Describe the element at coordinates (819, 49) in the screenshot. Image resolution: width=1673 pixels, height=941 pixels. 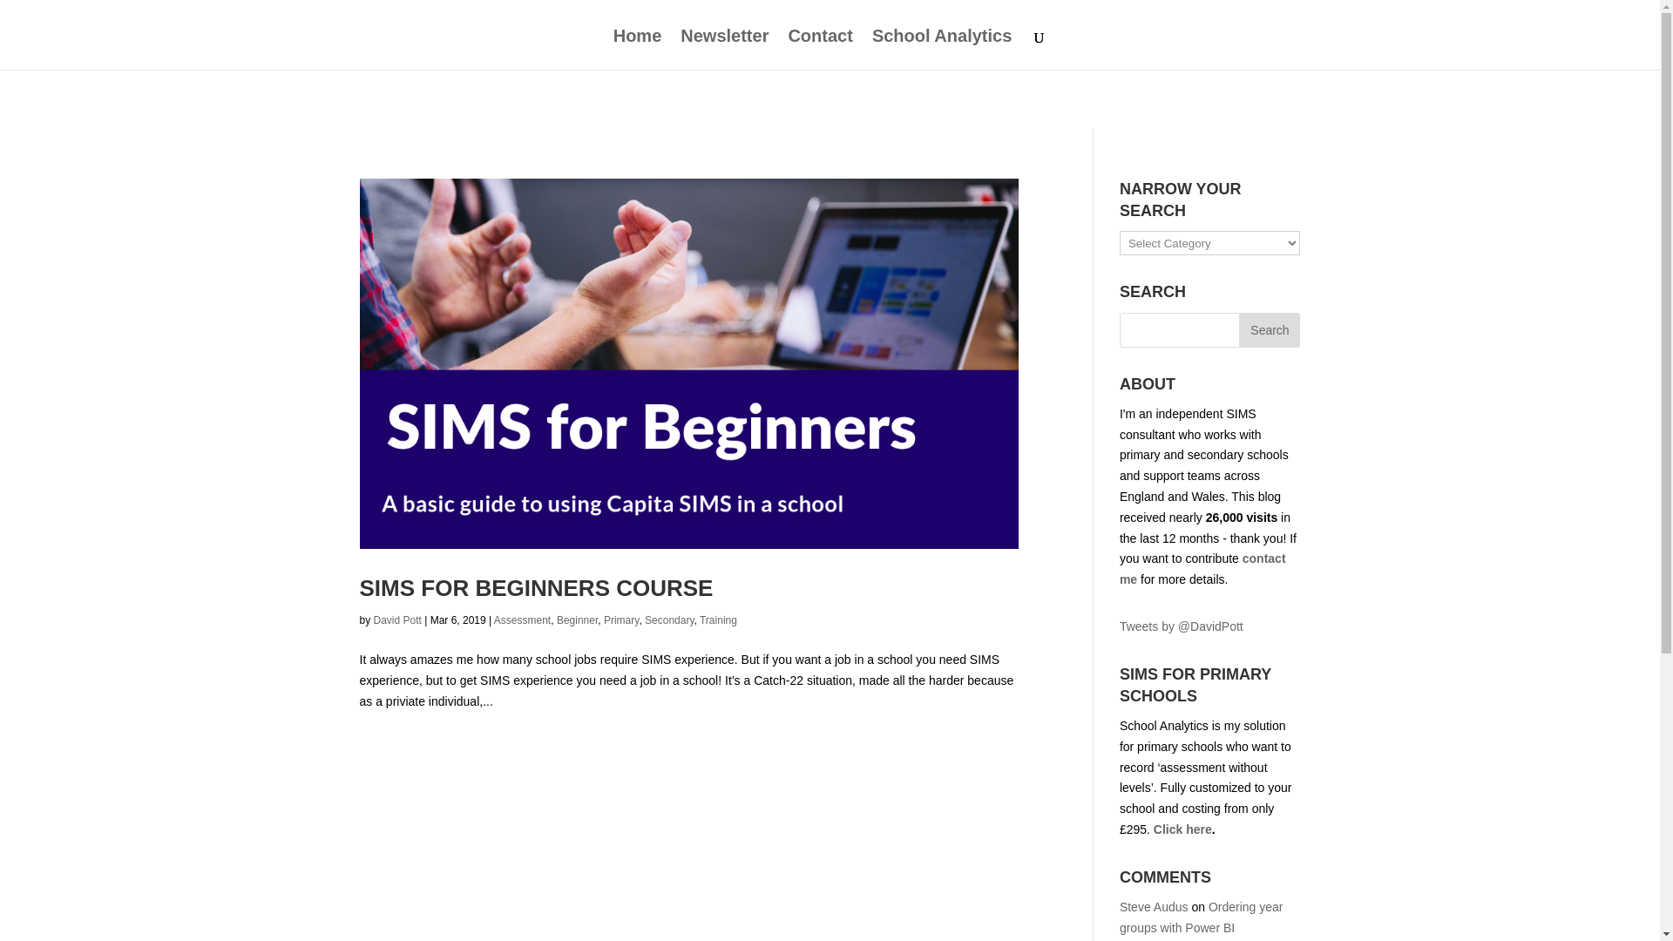
I see `Contact` at that location.